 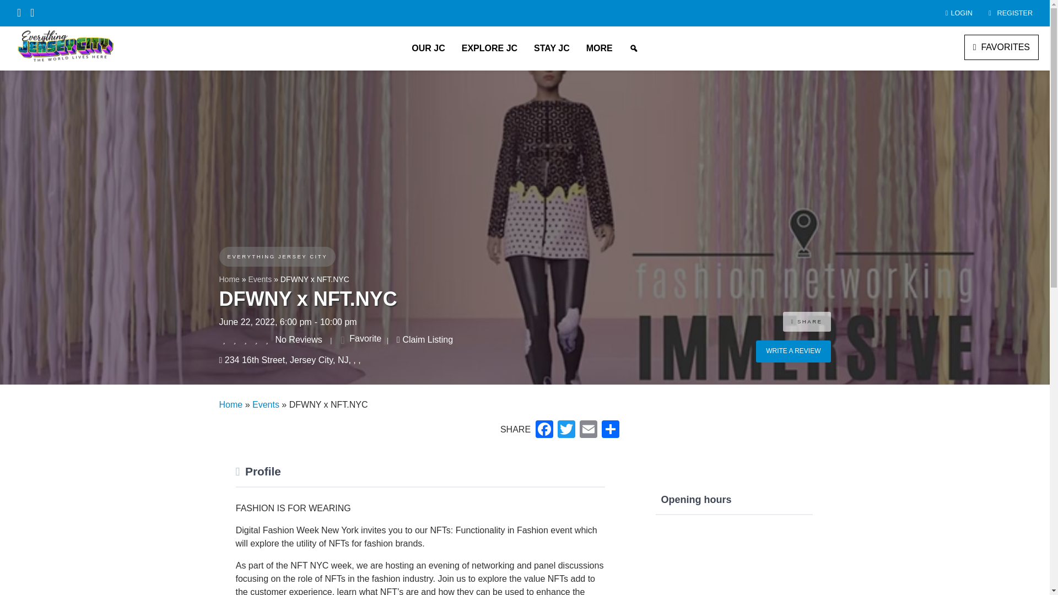 I want to click on Facebook, so click(x=544, y=430).